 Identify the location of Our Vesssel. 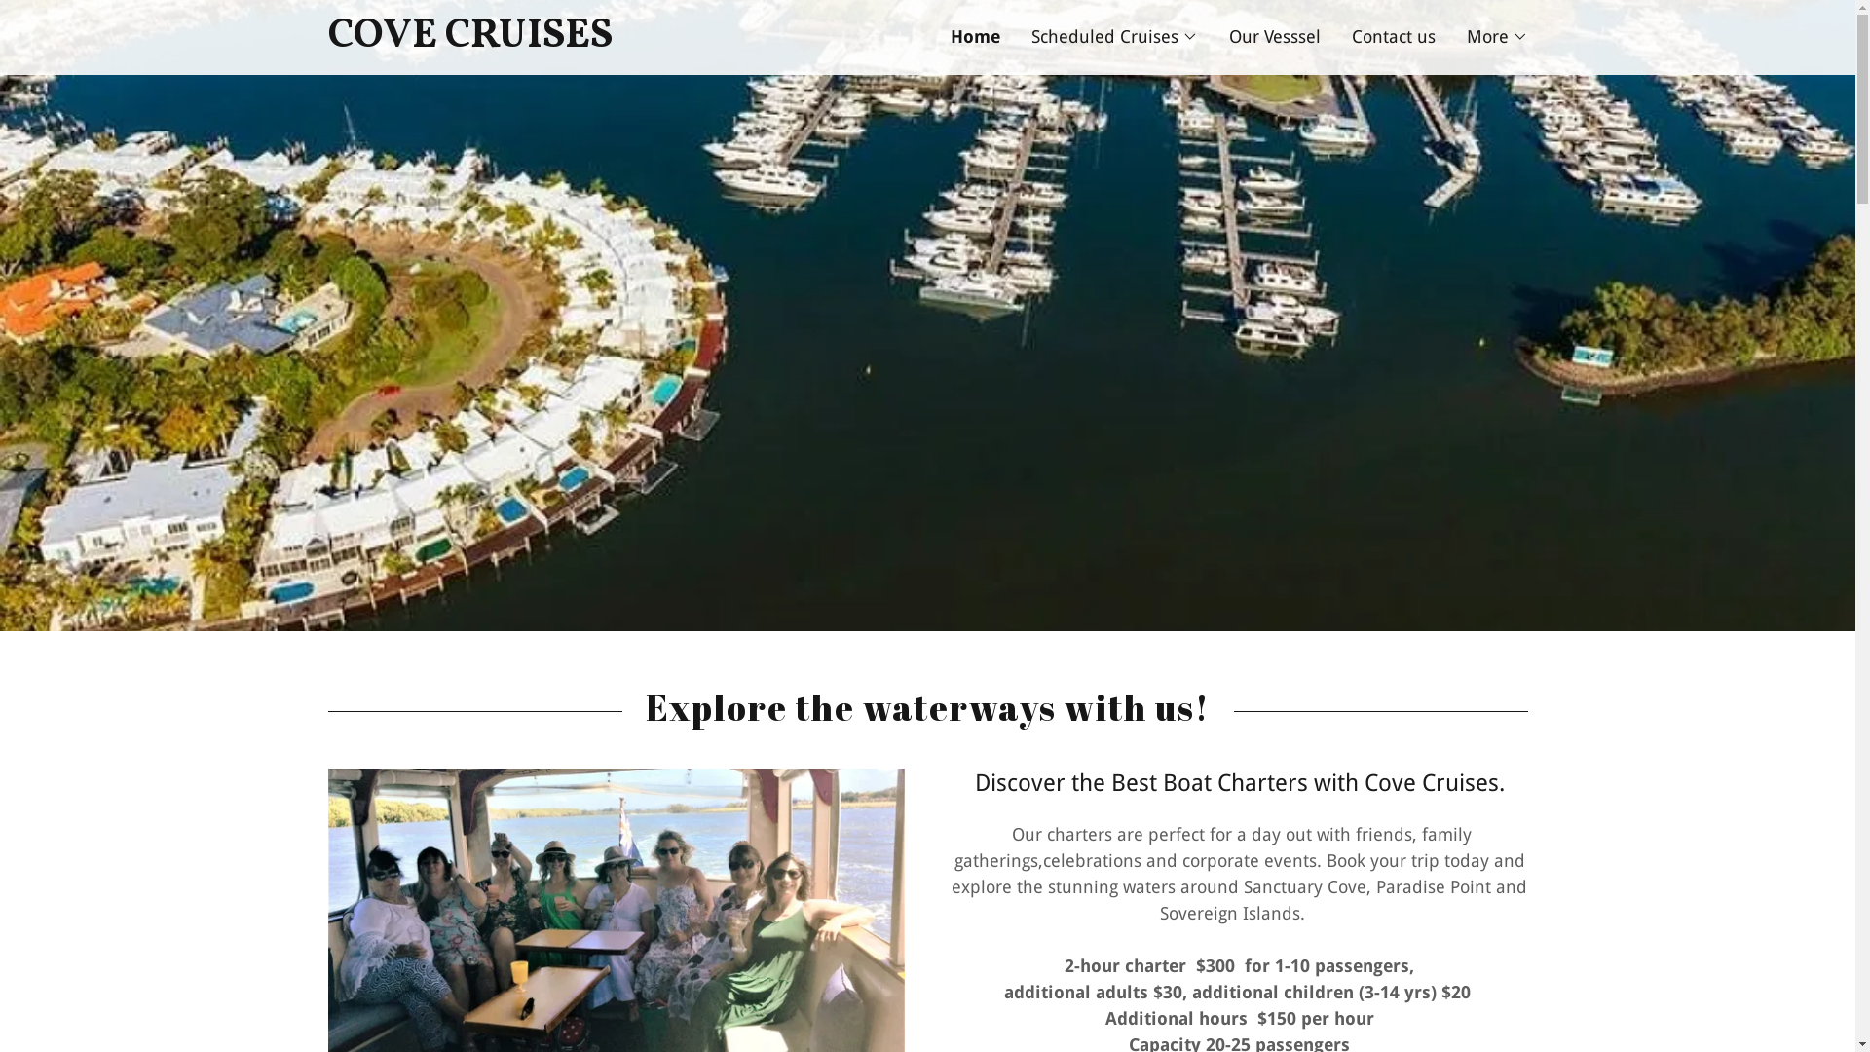
(1275, 37).